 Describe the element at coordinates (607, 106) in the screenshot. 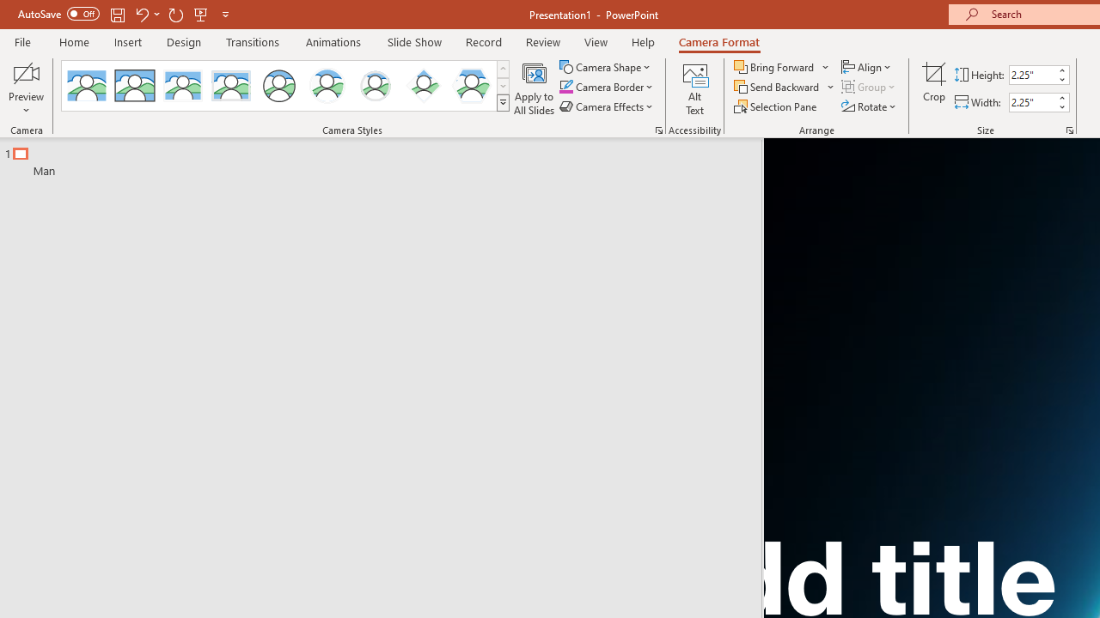

I see `Camera Effects` at that location.